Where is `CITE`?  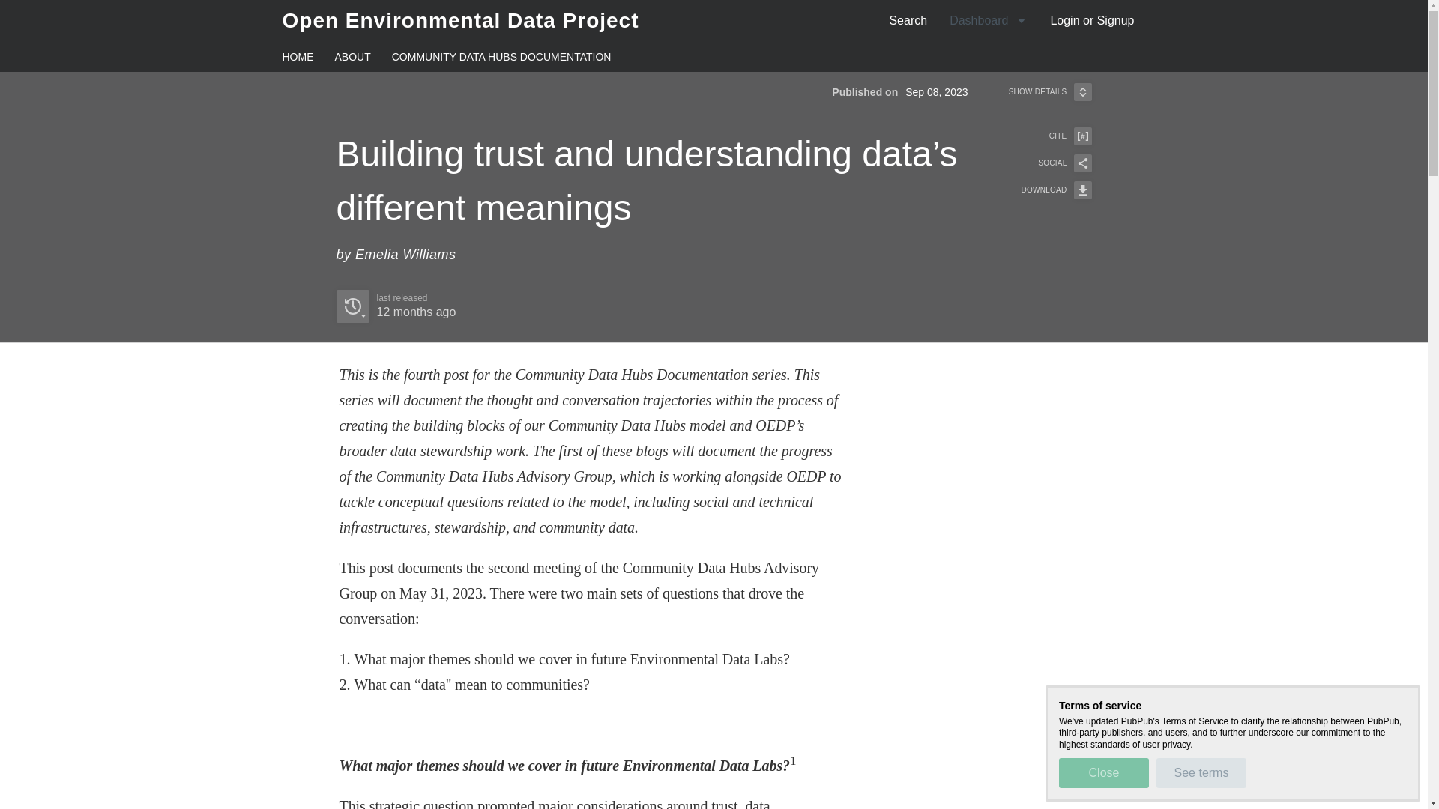 CITE is located at coordinates (1050, 92).